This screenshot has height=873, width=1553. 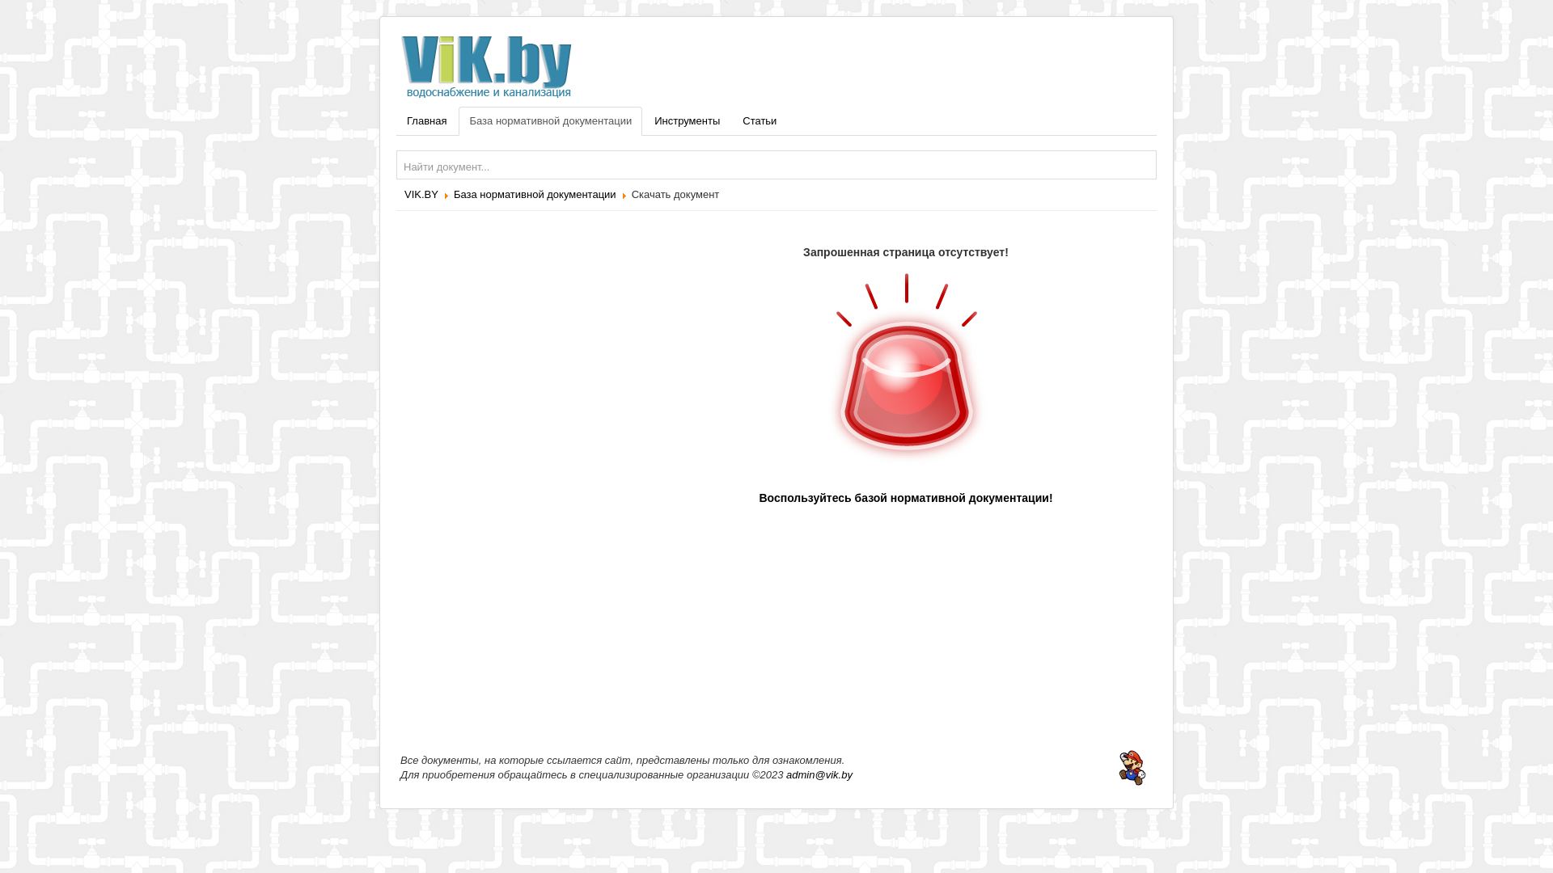 I want to click on admin@vik.by, so click(x=819, y=774).